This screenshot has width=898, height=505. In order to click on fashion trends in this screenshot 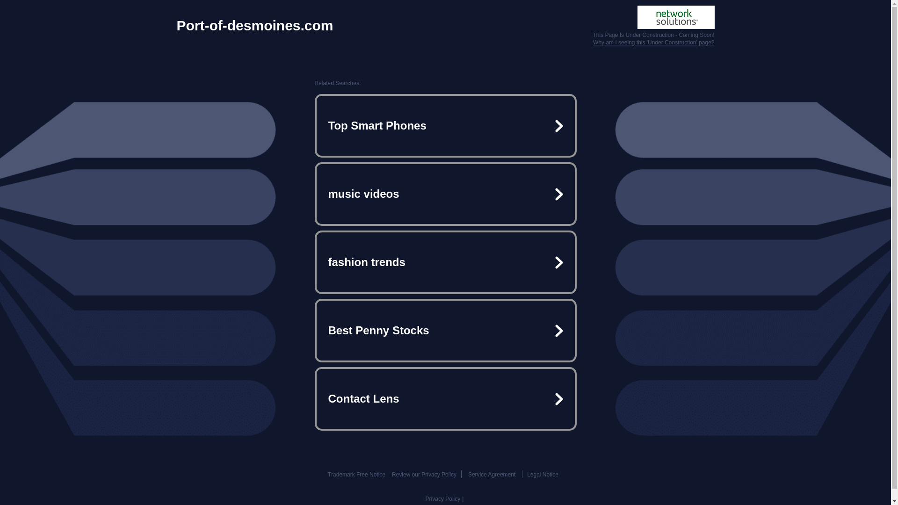, I will do `click(445, 262)`.